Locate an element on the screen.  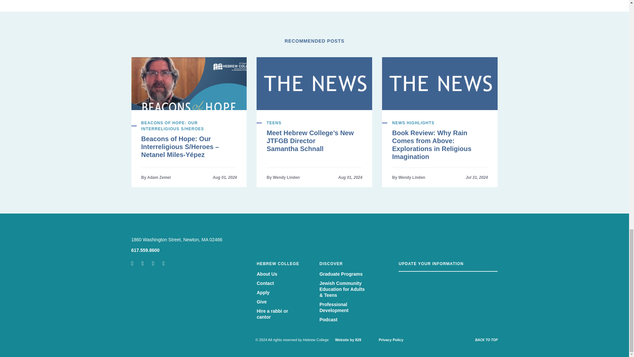
Website by 829 is located at coordinates (348, 339).